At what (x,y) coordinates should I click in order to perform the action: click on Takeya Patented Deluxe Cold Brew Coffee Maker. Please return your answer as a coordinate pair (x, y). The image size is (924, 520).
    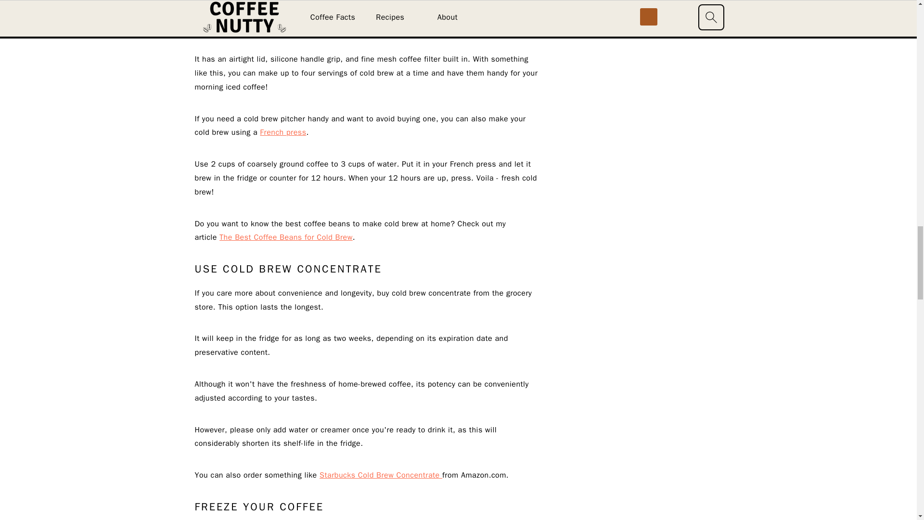
    Looking at the image, I should click on (423, 13).